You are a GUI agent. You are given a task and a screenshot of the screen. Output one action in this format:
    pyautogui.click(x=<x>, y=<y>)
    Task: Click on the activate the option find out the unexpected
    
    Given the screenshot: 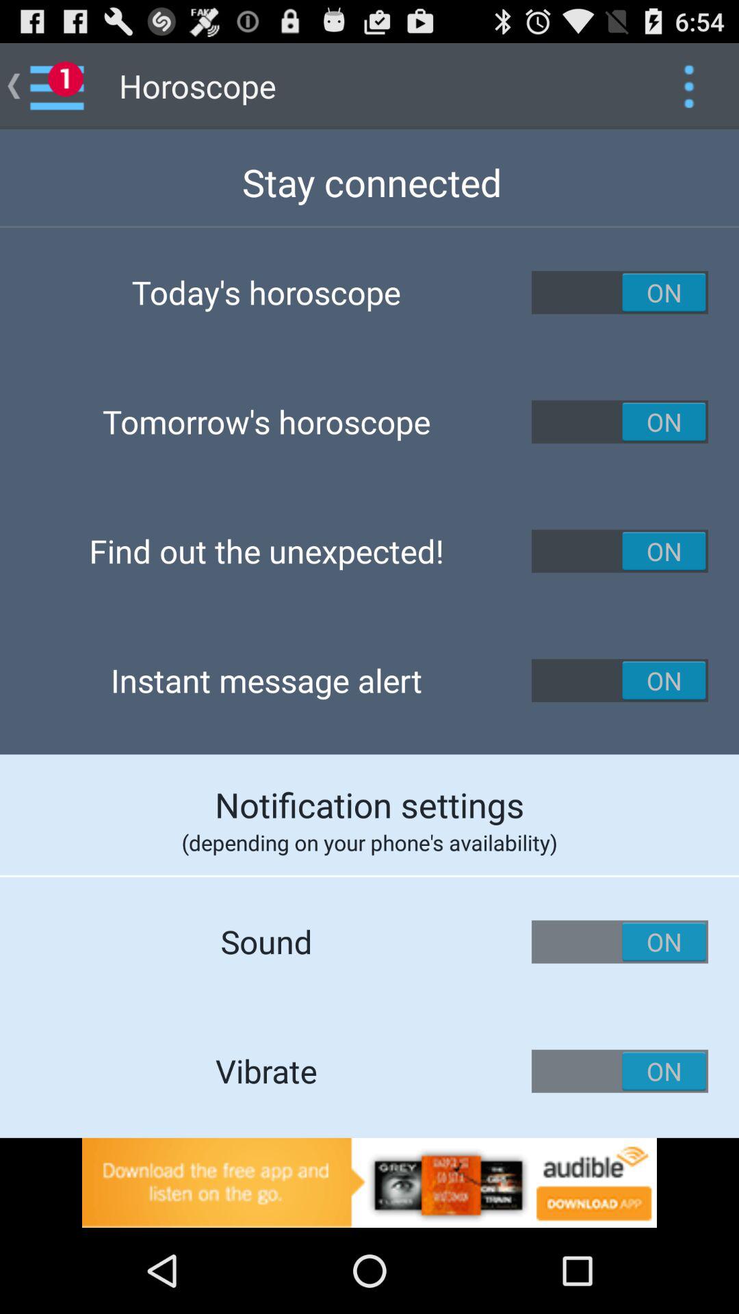 What is the action you would take?
    pyautogui.click(x=620, y=551)
    